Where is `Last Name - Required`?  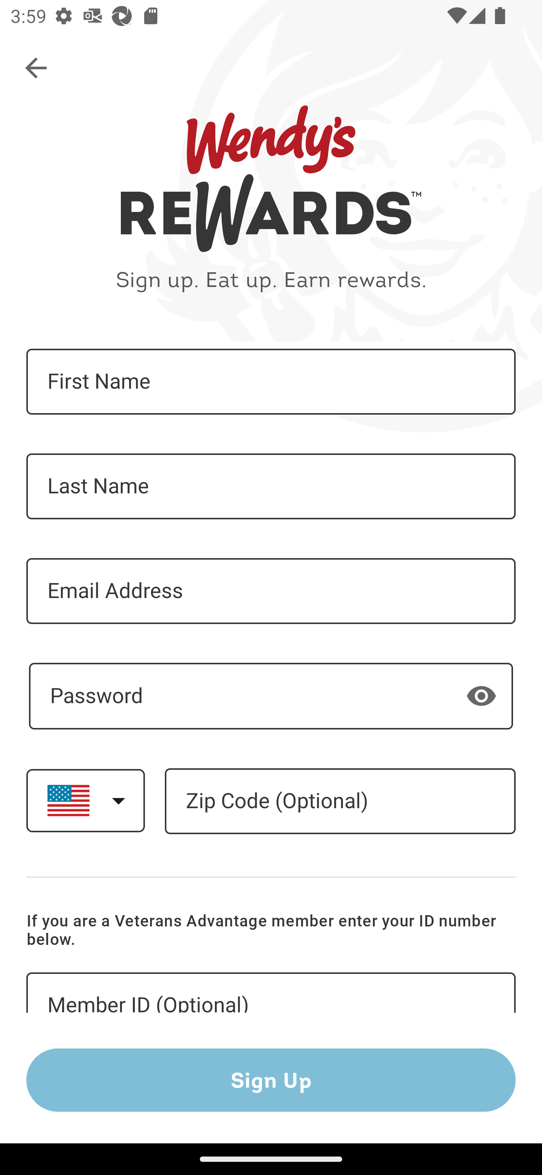 Last Name - Required is located at coordinates (271, 487).